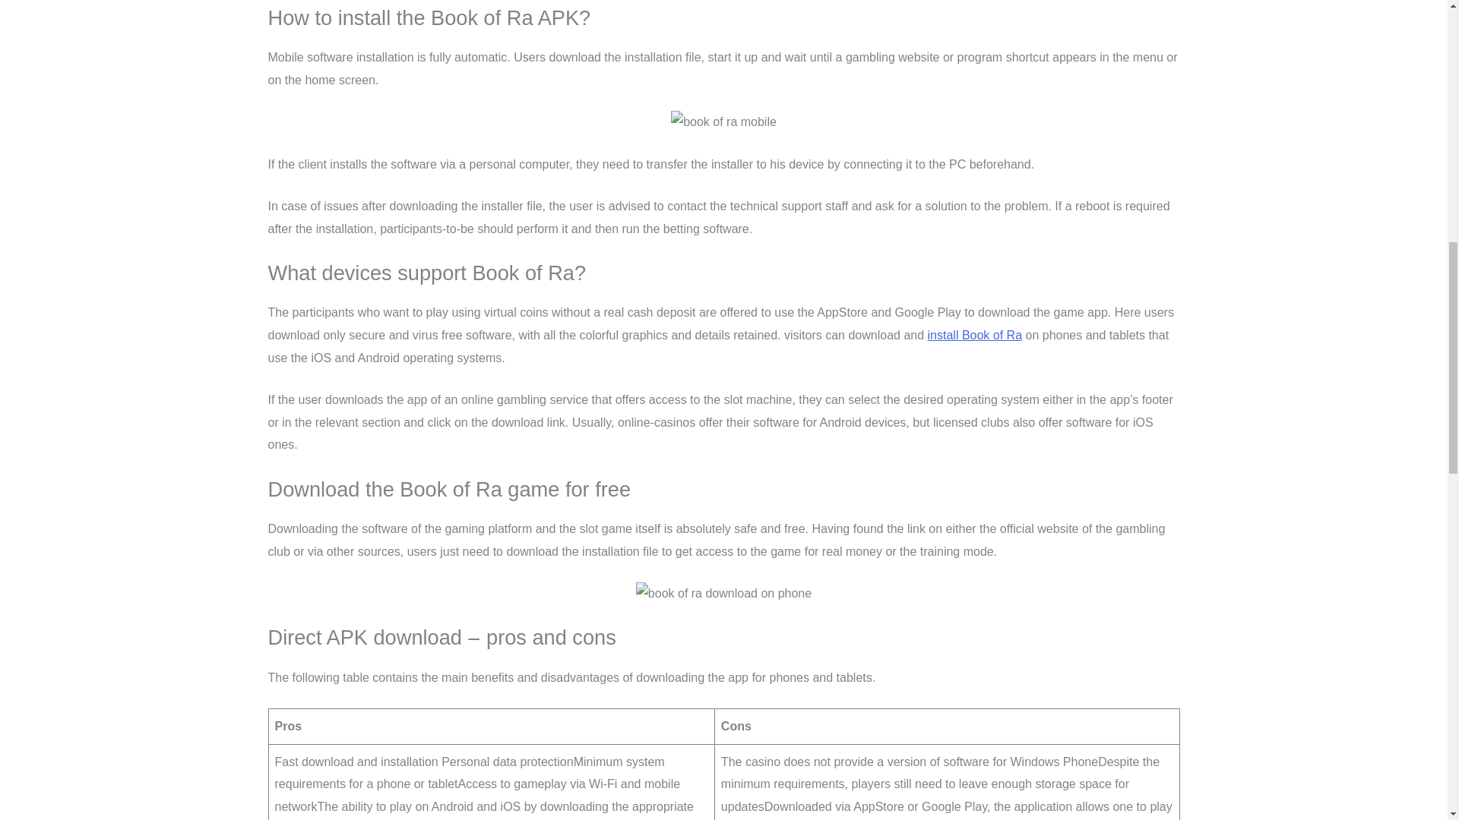 Image resolution: width=1459 pixels, height=820 pixels. I want to click on book of ra mobile, so click(723, 121).